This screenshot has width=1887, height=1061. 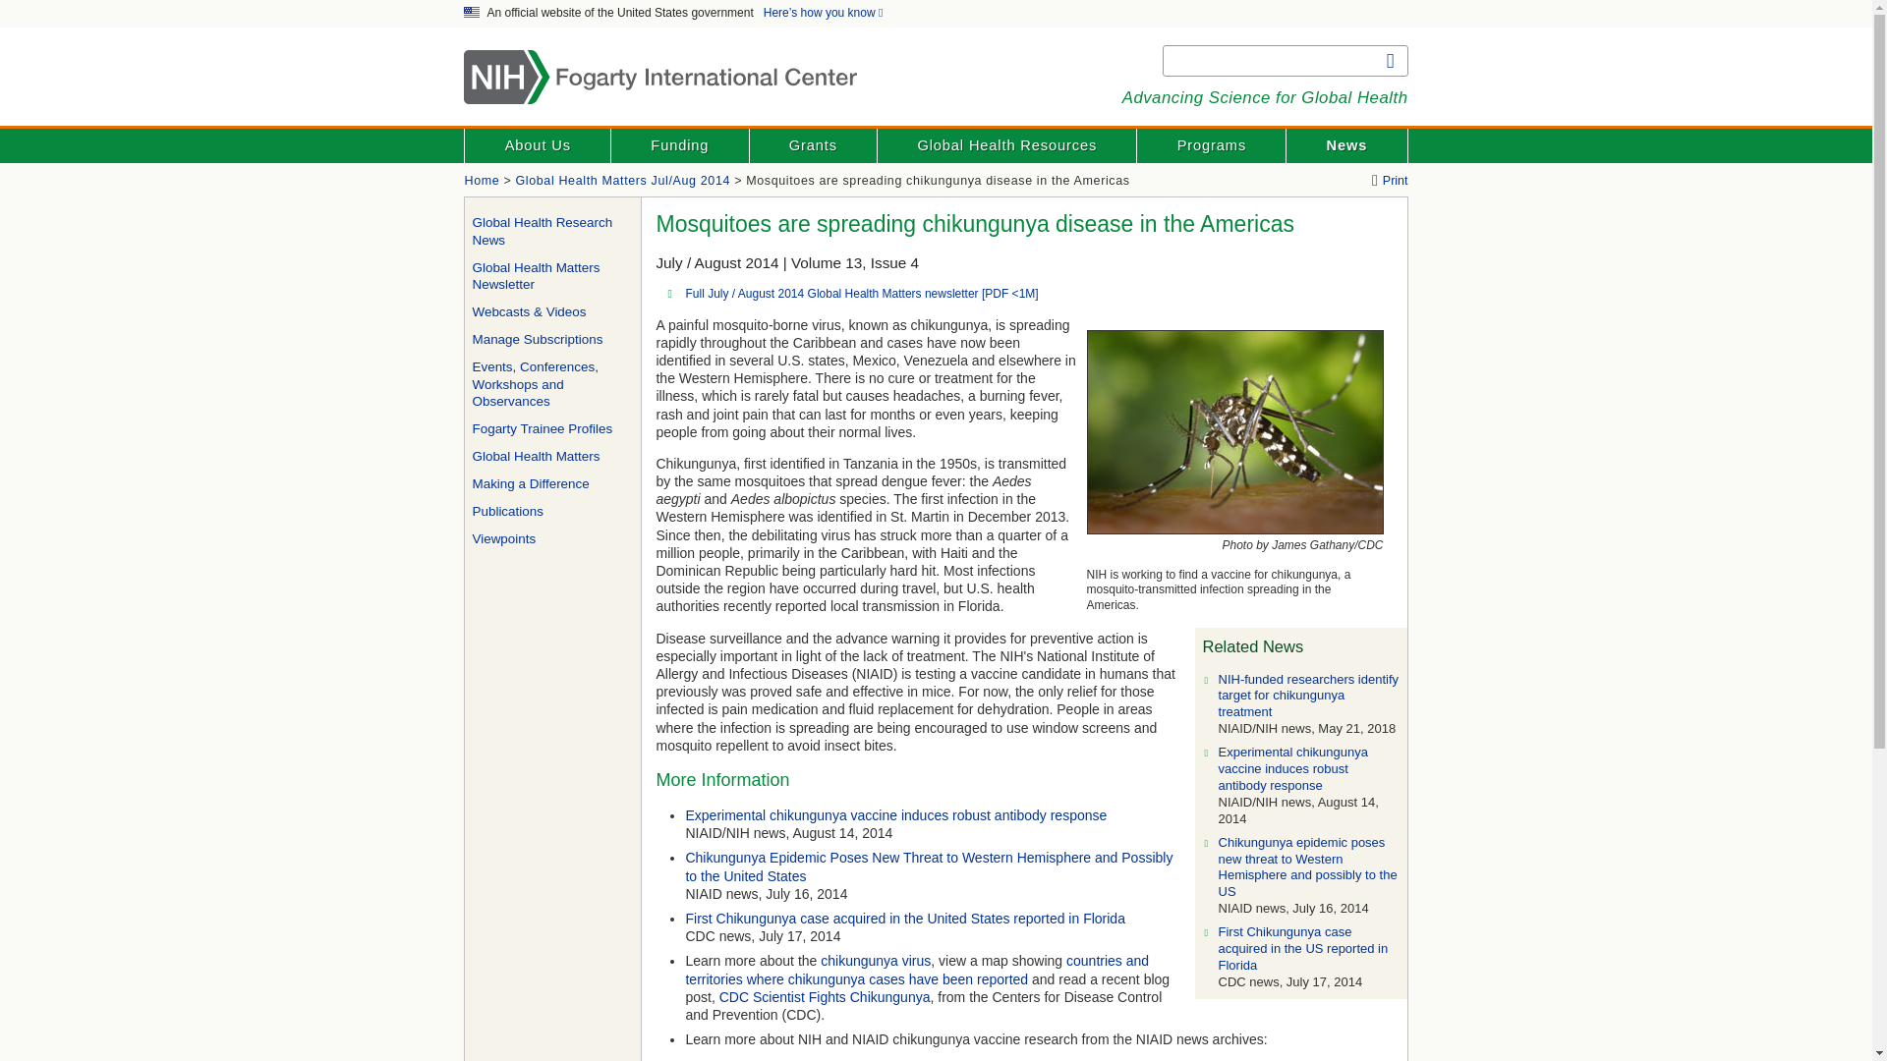 What do you see at coordinates (482, 181) in the screenshot?
I see `FIC Public Website` at bounding box center [482, 181].